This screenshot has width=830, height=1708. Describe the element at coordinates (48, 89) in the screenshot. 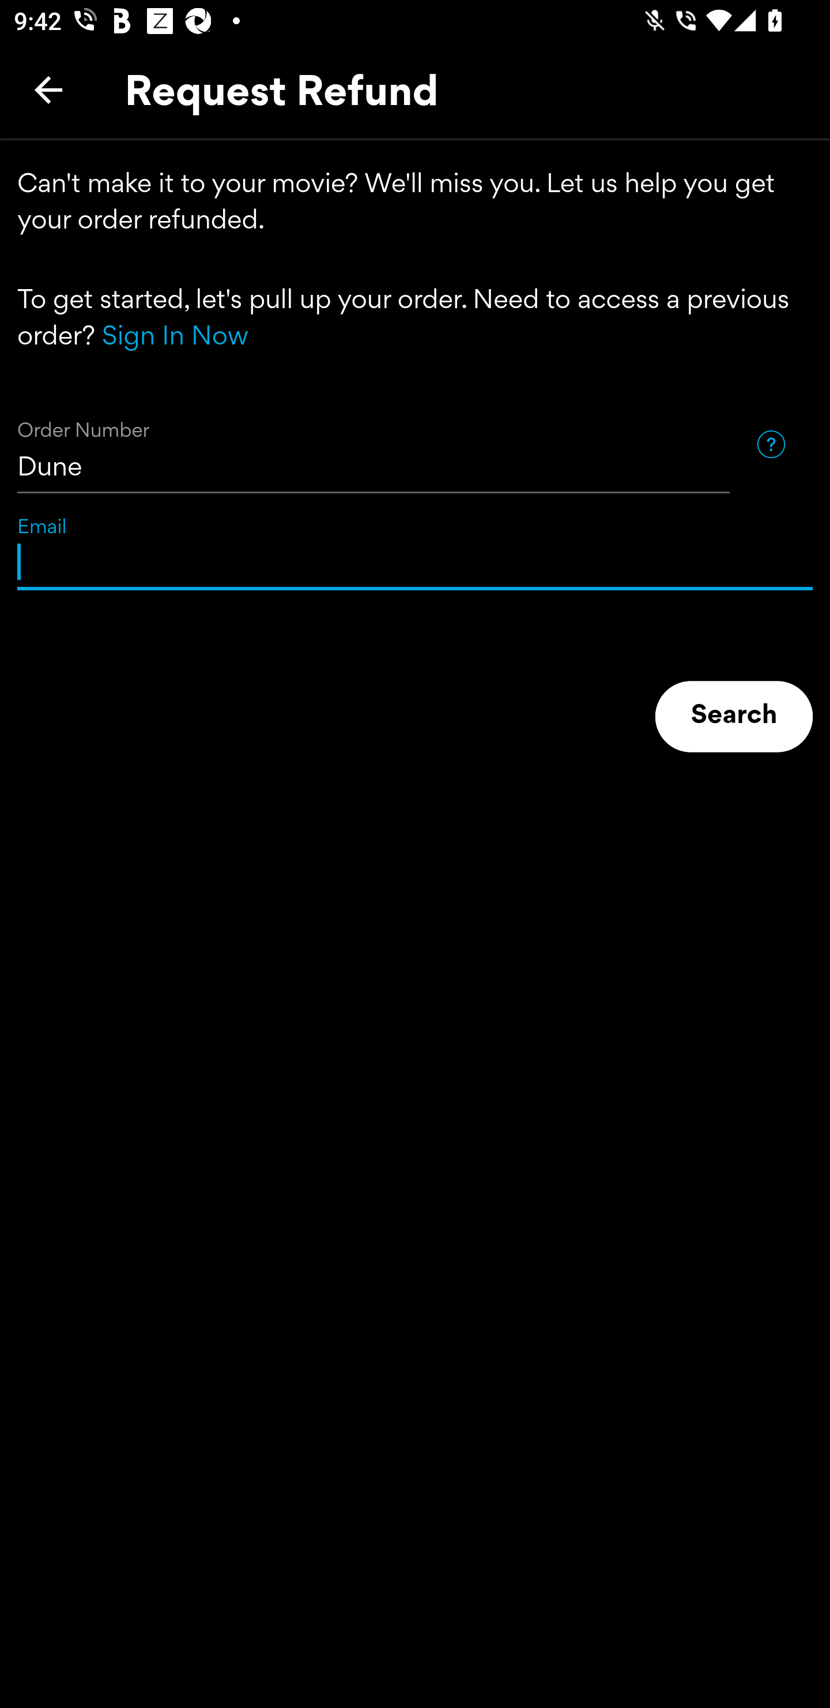

I see `Back` at that location.